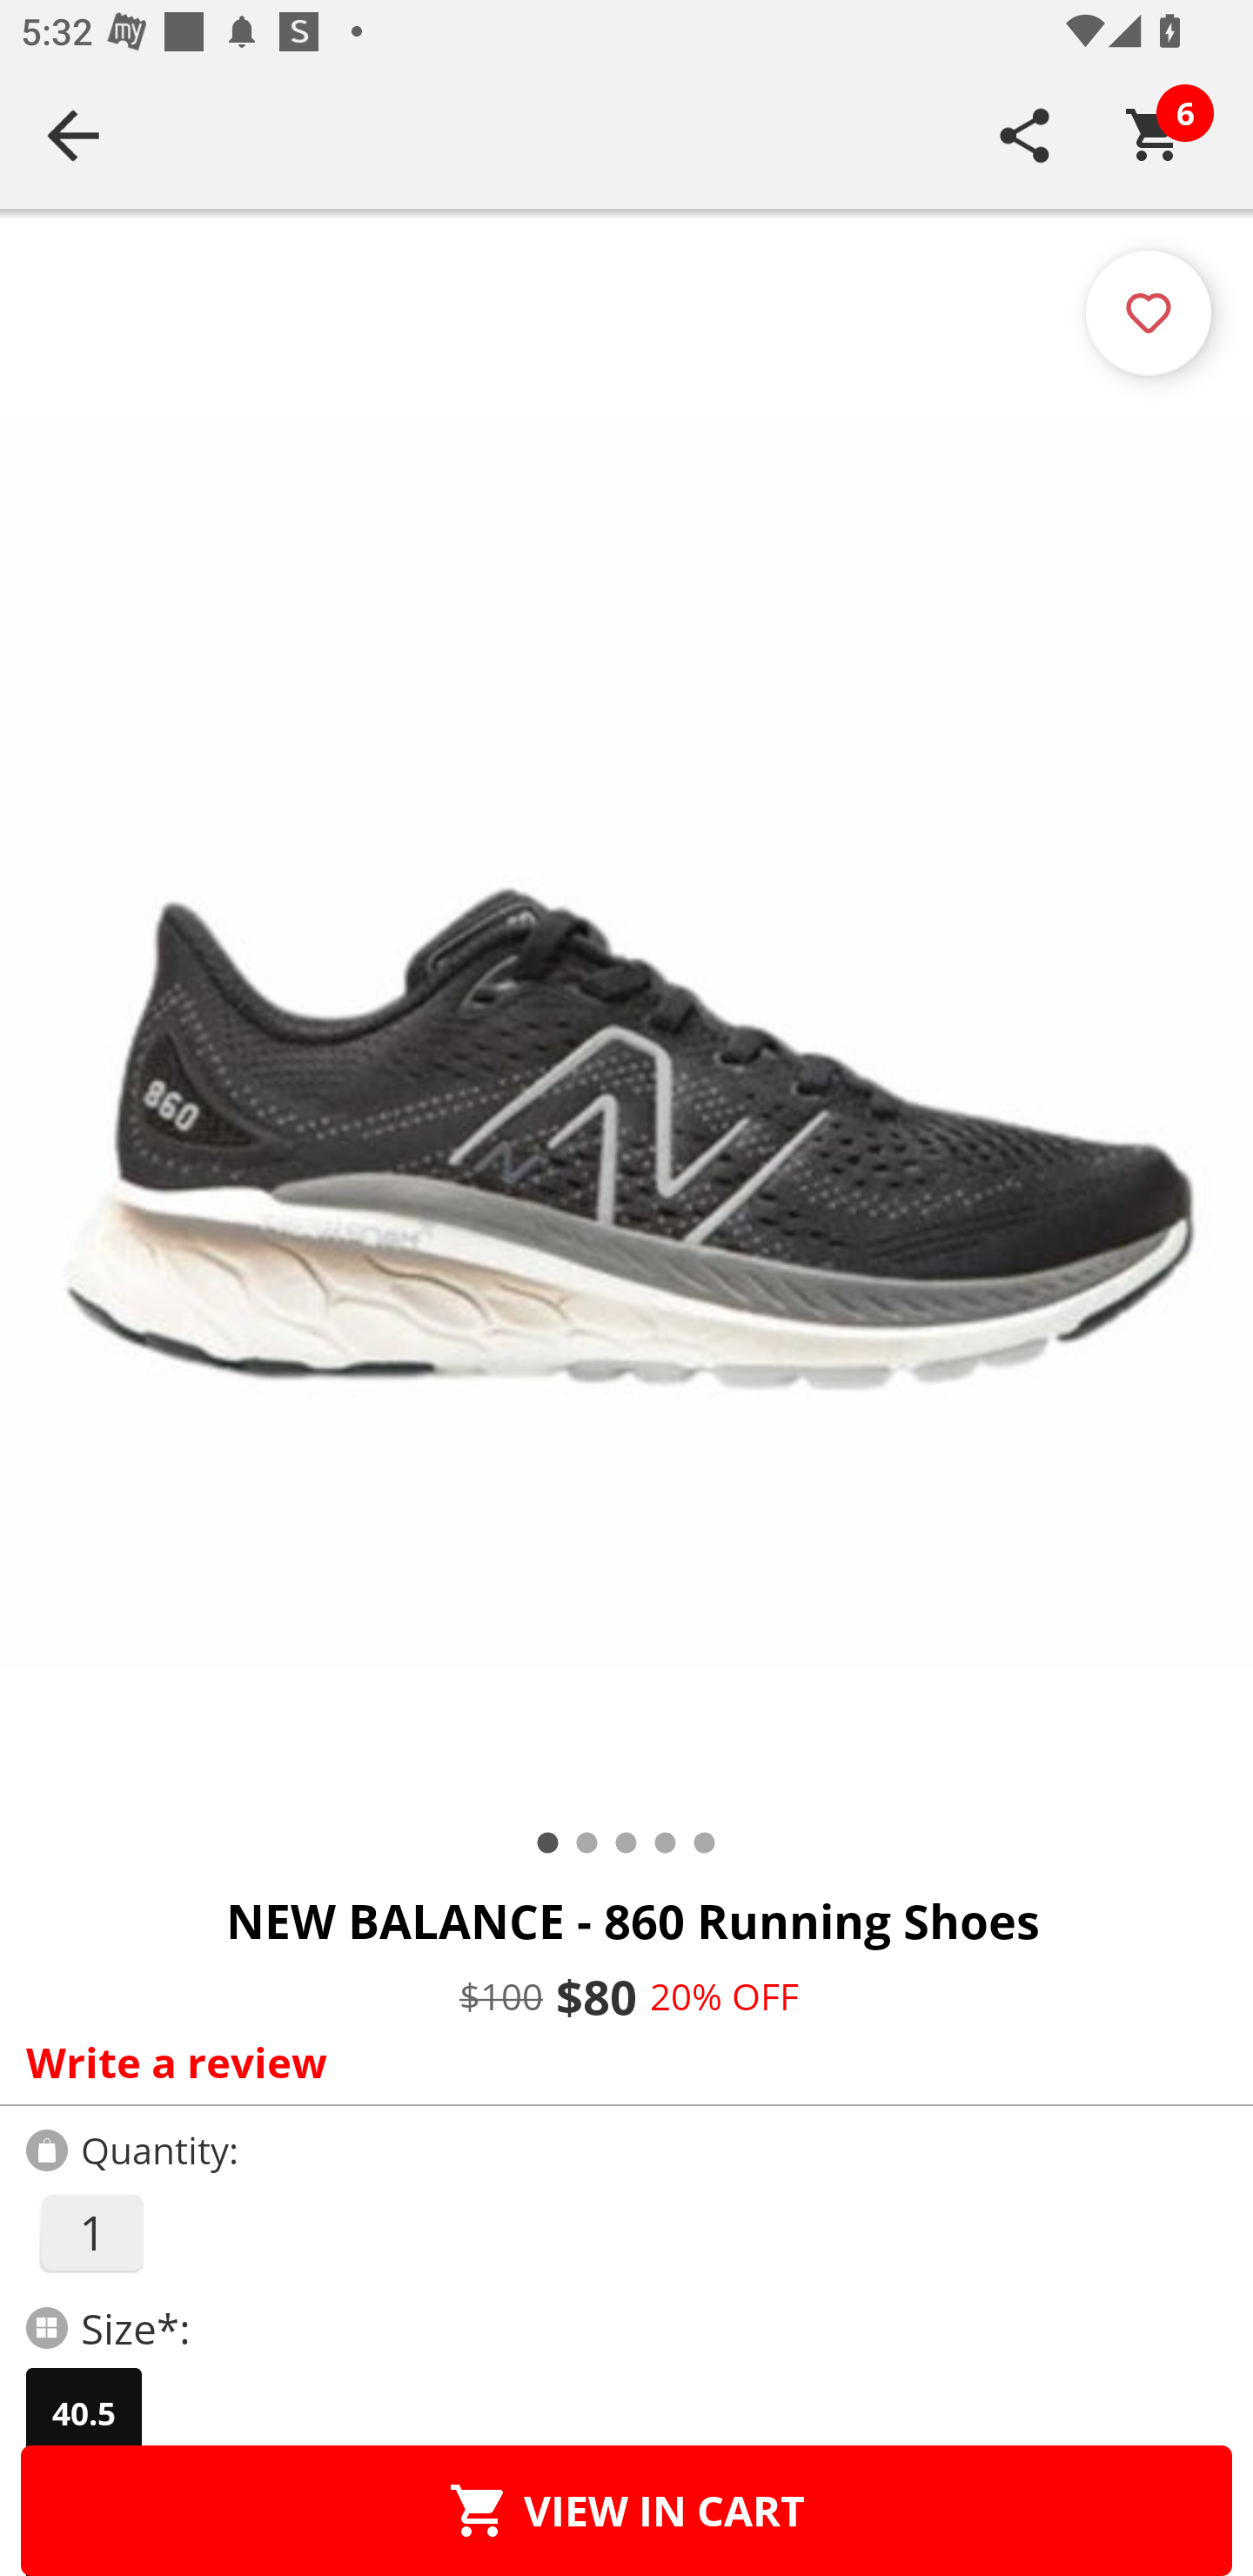 The image size is (1253, 2576). What do you see at coordinates (73, 135) in the screenshot?
I see `Navigate up` at bounding box center [73, 135].